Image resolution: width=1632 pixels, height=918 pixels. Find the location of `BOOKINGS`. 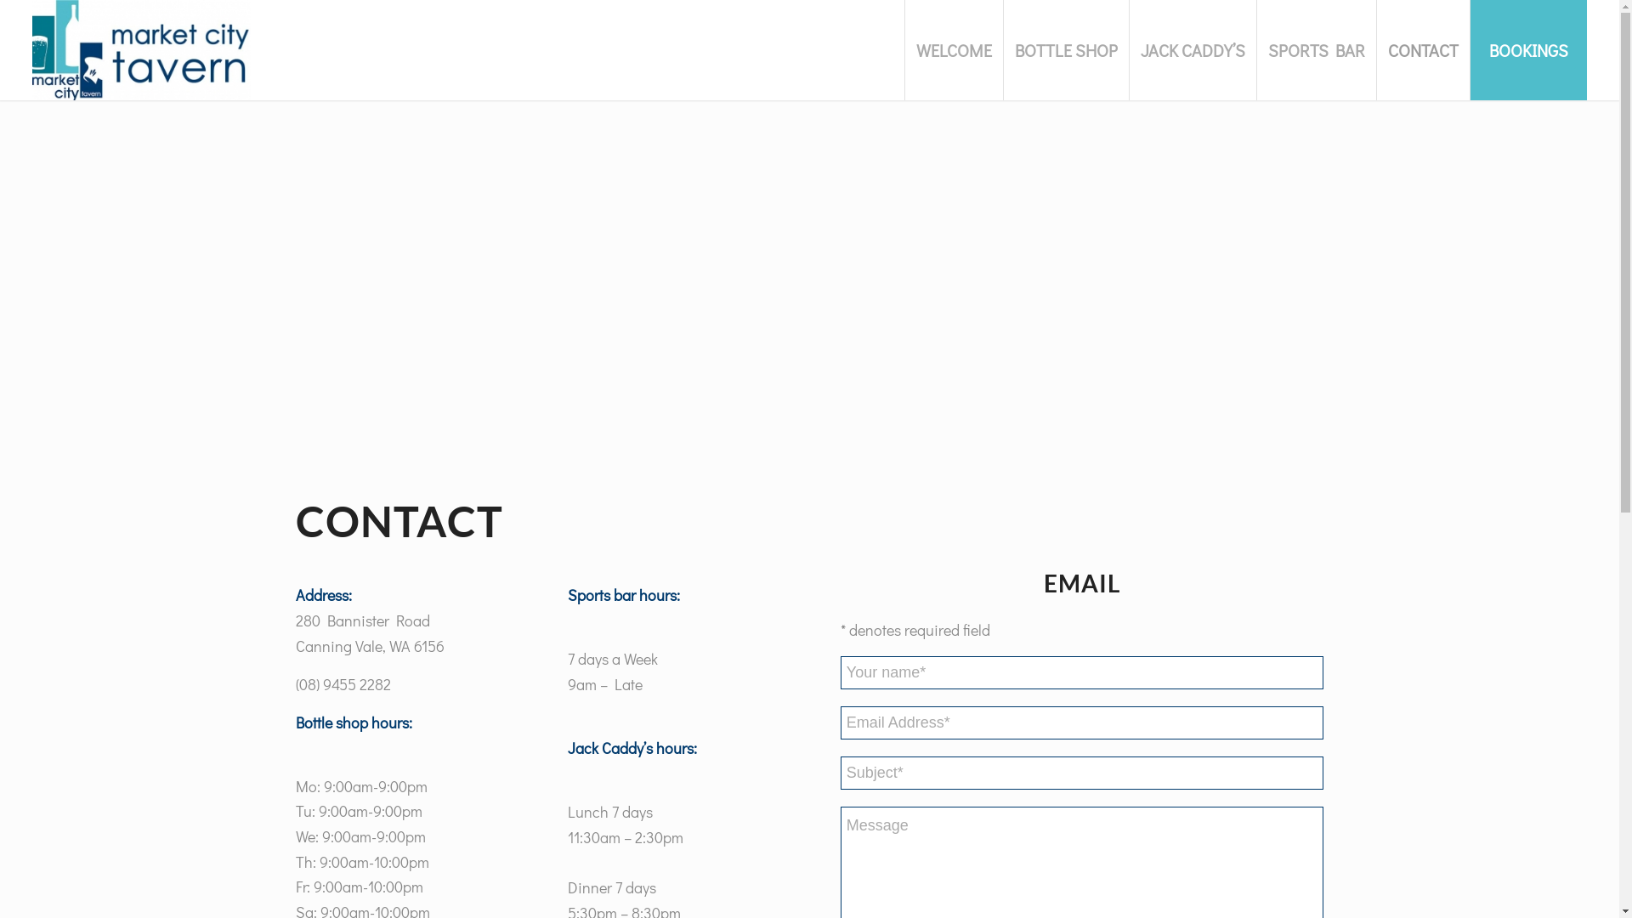

BOOKINGS is located at coordinates (1528, 50).